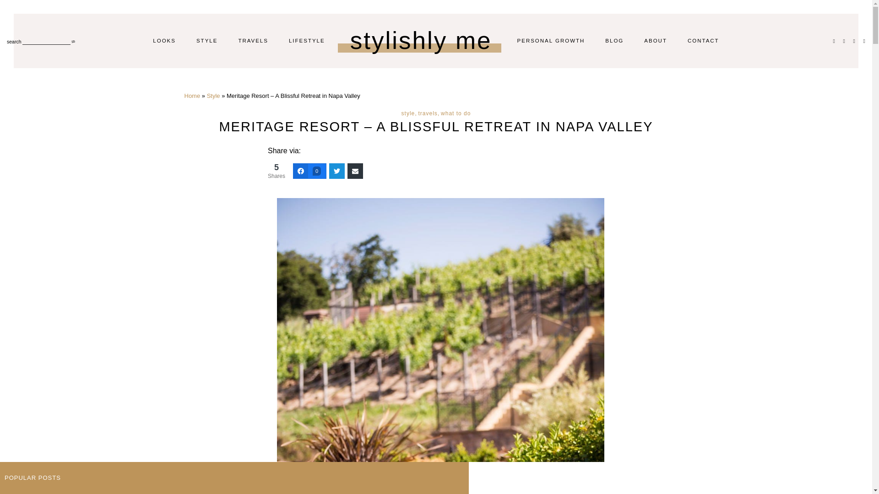 Image resolution: width=879 pixels, height=494 pixels. What do you see at coordinates (421, 40) in the screenshot?
I see `stylishly me` at bounding box center [421, 40].